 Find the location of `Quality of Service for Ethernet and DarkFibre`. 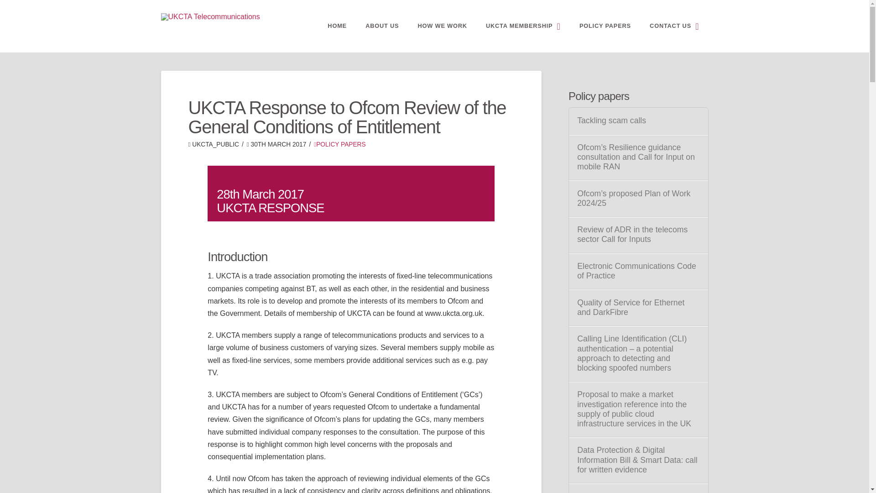

Quality of Service for Ethernet and DarkFibre is located at coordinates (638, 308).